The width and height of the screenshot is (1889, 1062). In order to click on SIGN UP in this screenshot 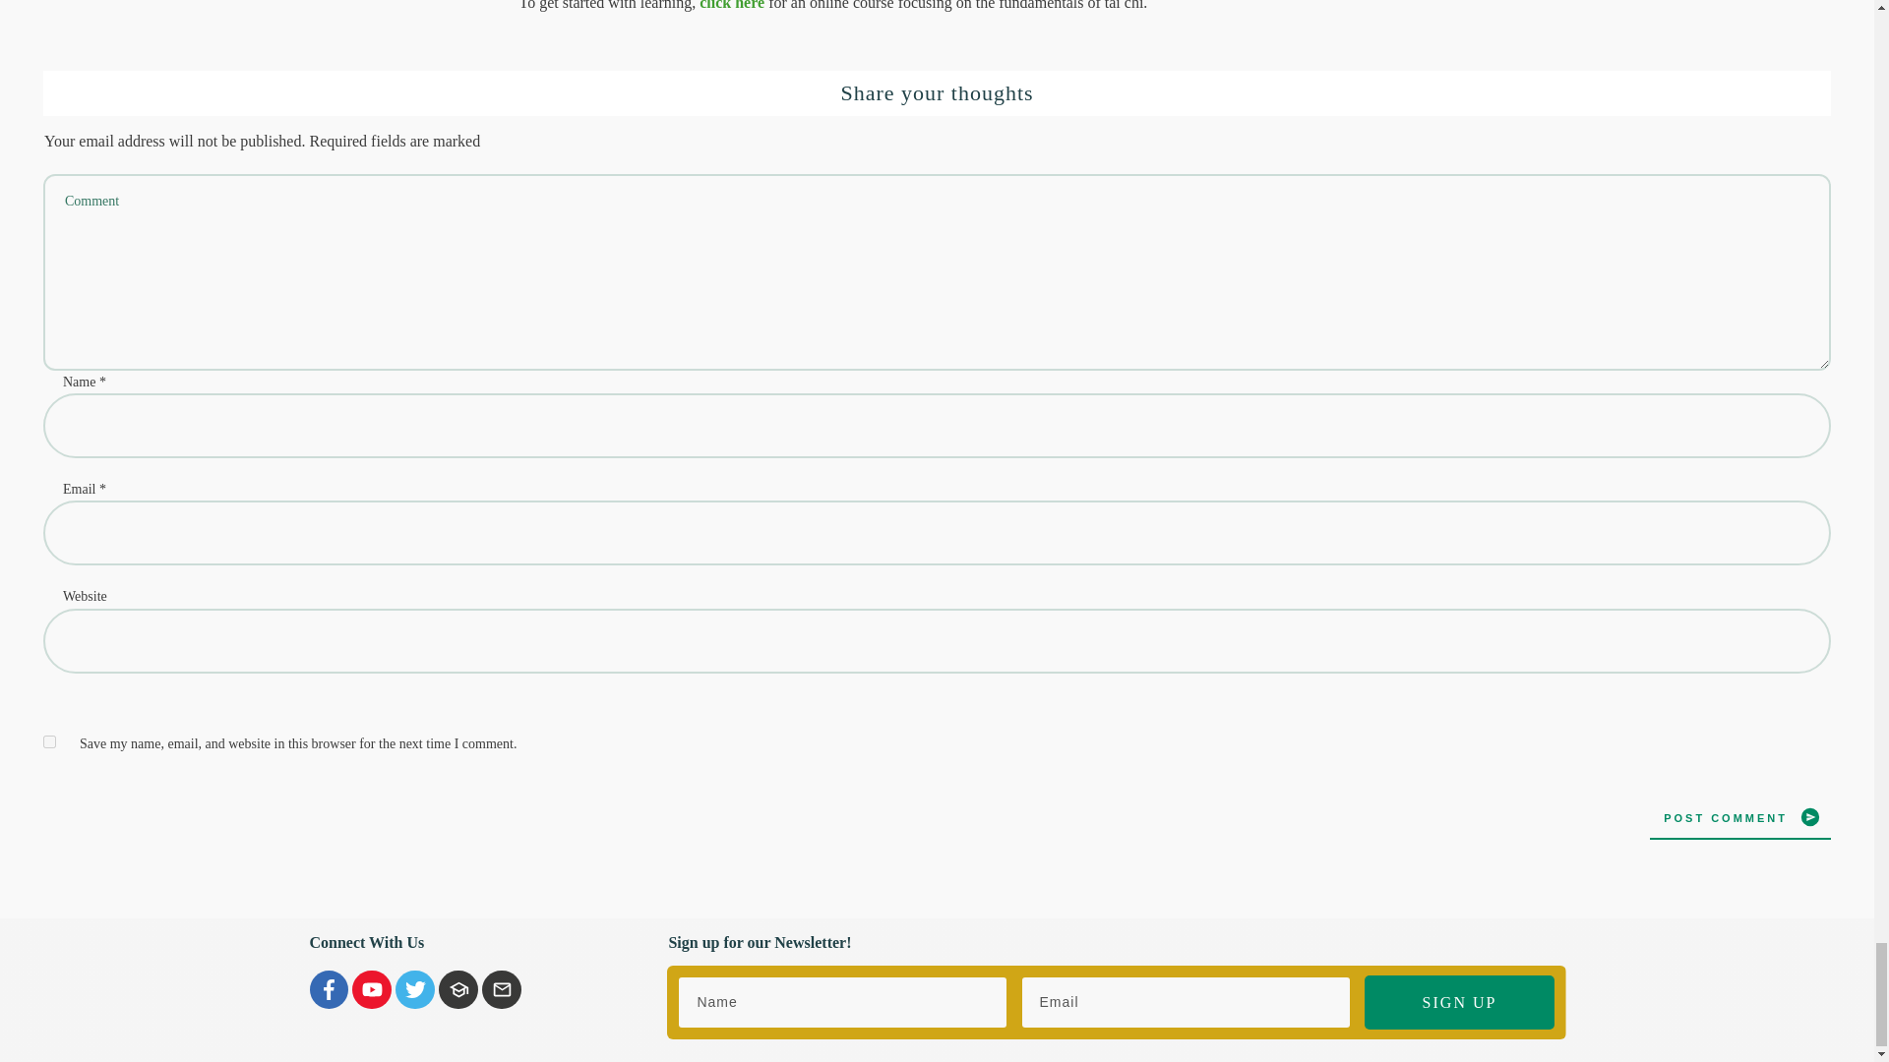, I will do `click(1458, 1002)`.